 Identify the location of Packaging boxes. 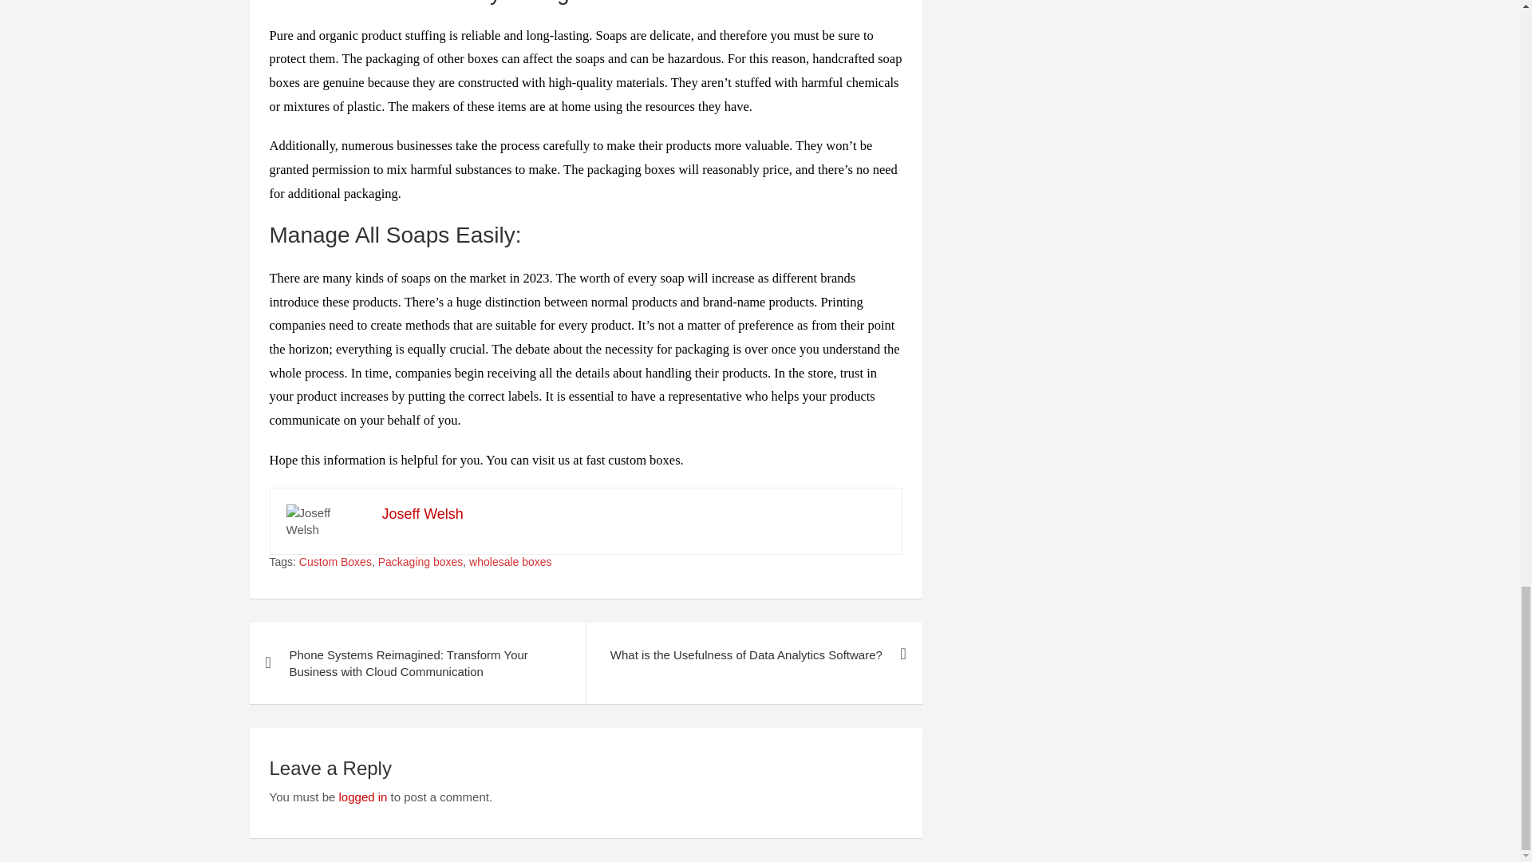
(421, 562).